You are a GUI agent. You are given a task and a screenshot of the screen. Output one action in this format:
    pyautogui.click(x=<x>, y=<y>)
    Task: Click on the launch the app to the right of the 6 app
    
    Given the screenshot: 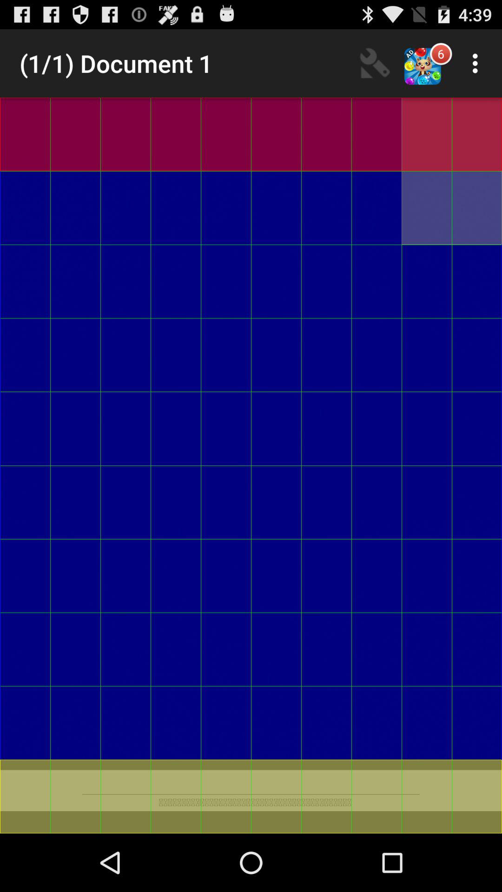 What is the action you would take?
    pyautogui.click(x=478, y=63)
    